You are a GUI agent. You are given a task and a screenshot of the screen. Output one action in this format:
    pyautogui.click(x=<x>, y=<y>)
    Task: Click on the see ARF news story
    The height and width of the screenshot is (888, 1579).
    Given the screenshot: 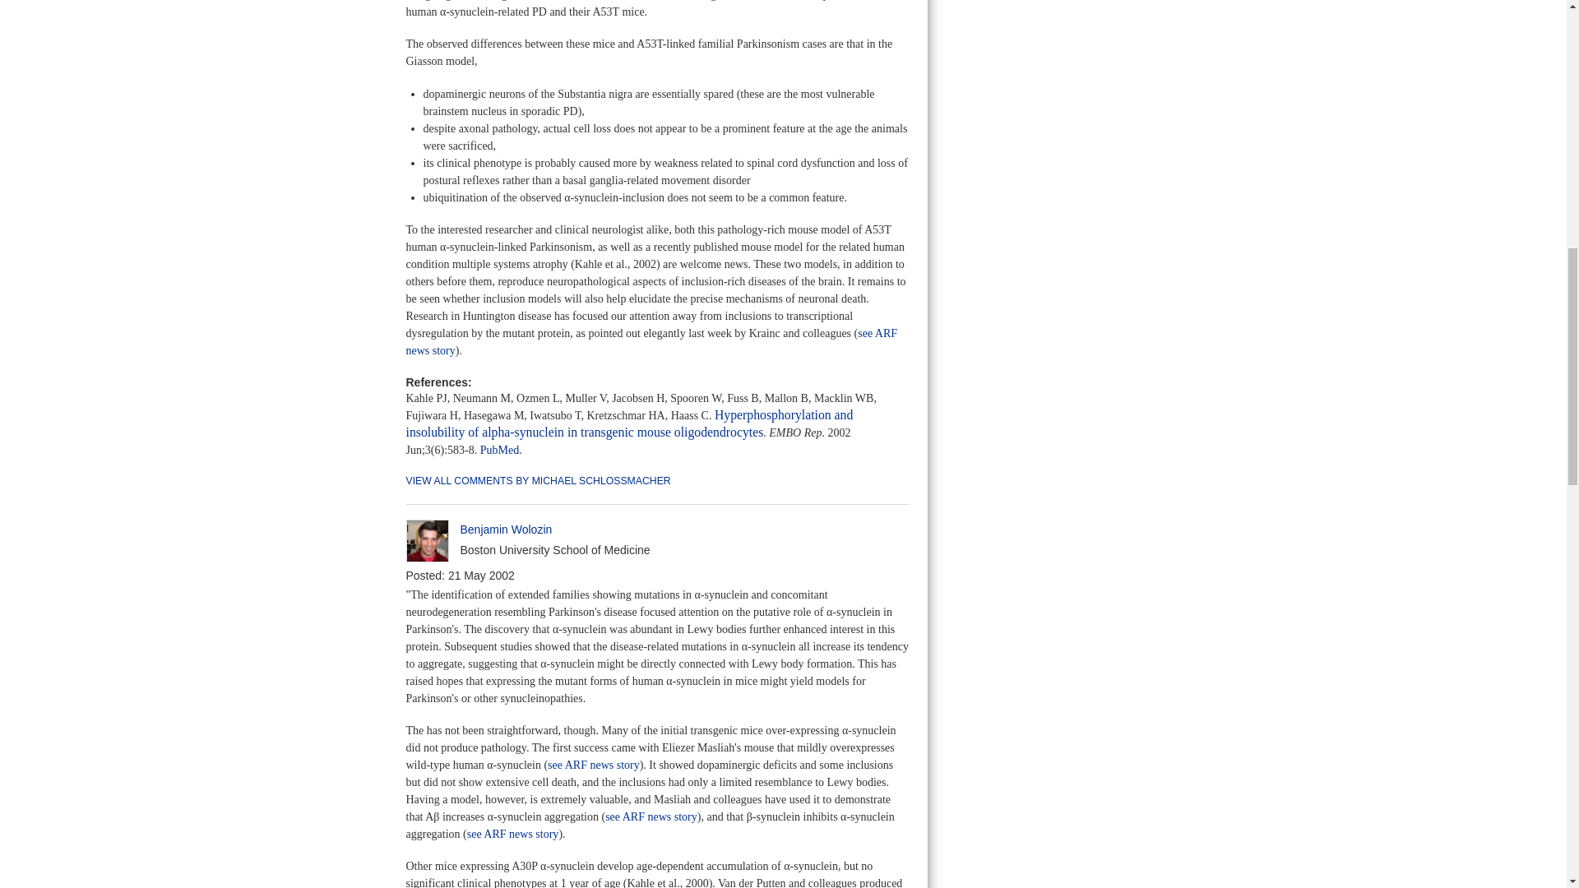 What is the action you would take?
    pyautogui.click(x=651, y=817)
    